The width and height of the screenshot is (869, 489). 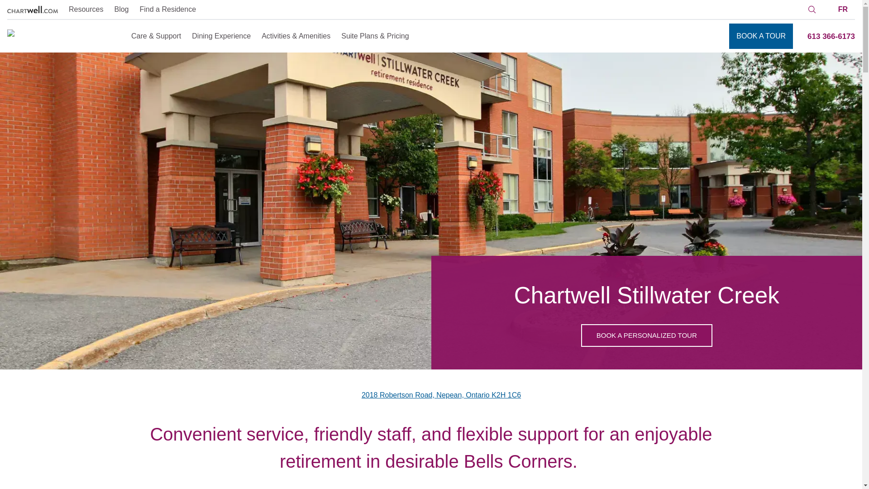 What do you see at coordinates (168, 9) in the screenshot?
I see `Find a Residence` at bounding box center [168, 9].